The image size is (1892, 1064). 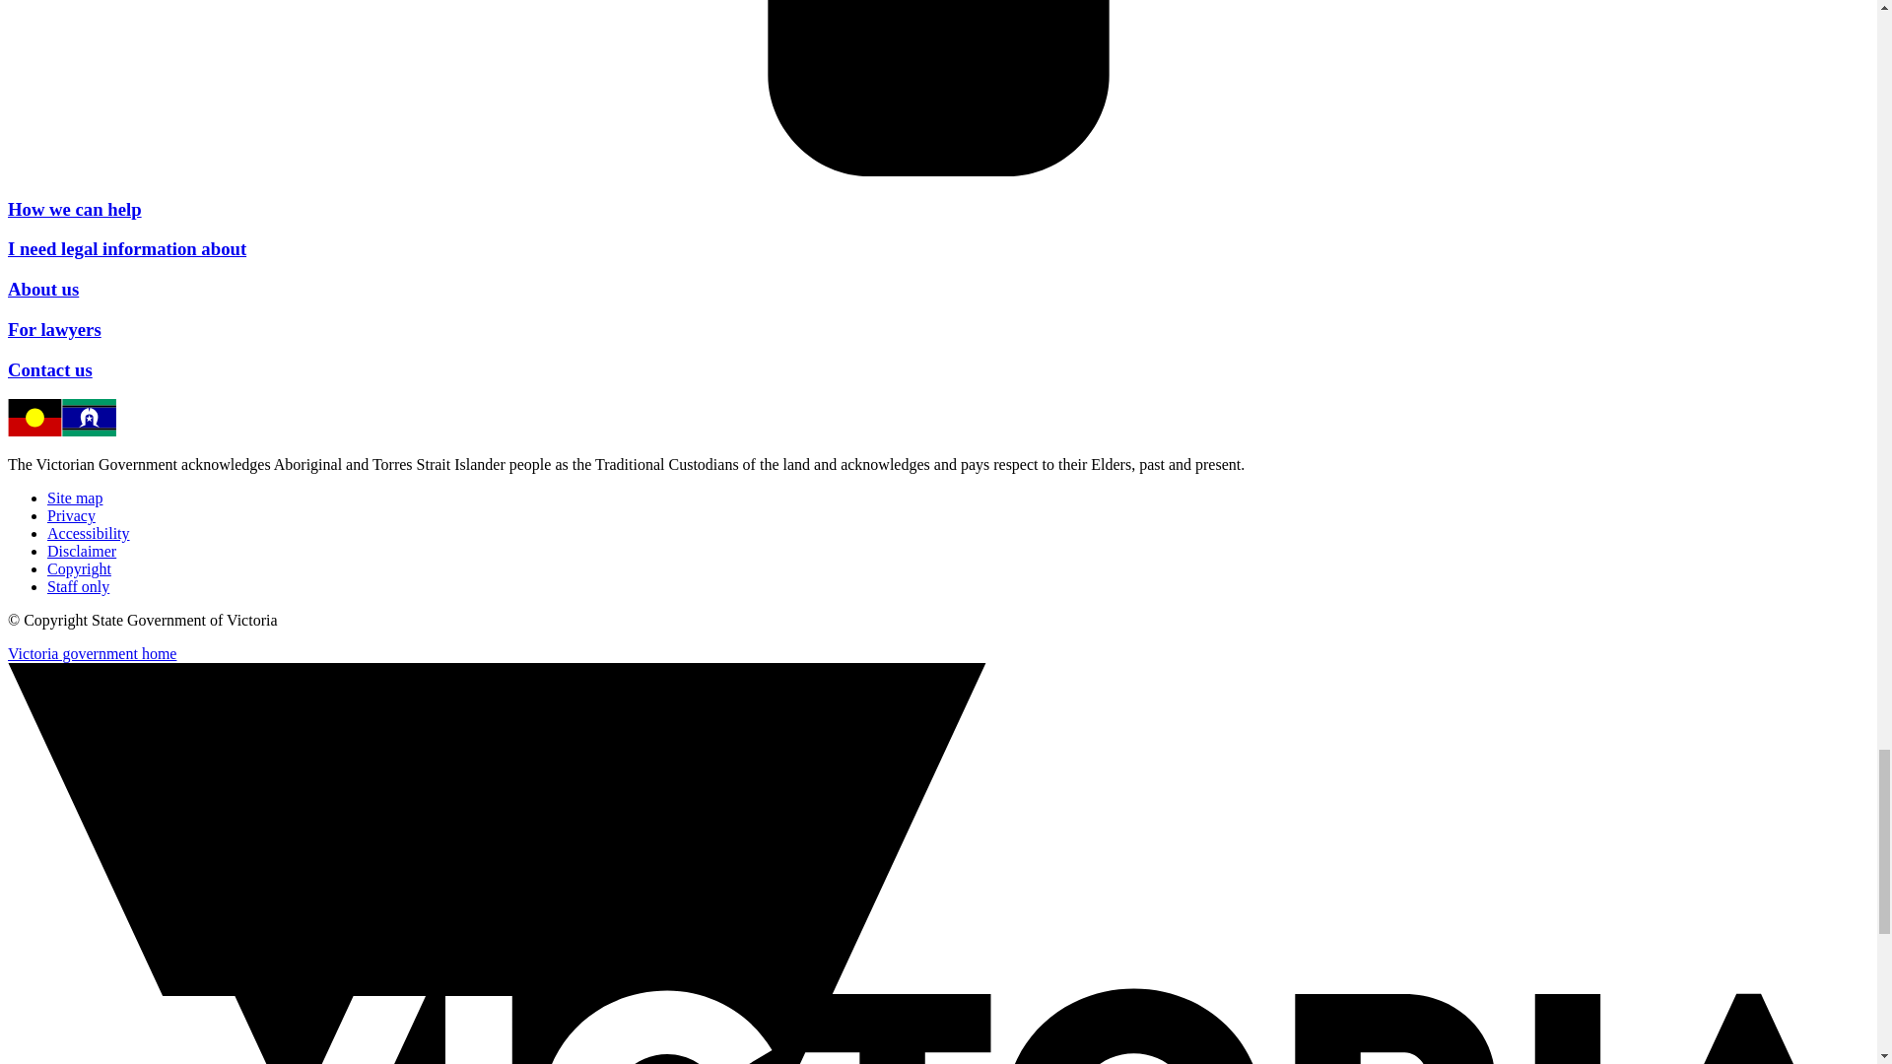 I want to click on Disclaimer, so click(x=81, y=551).